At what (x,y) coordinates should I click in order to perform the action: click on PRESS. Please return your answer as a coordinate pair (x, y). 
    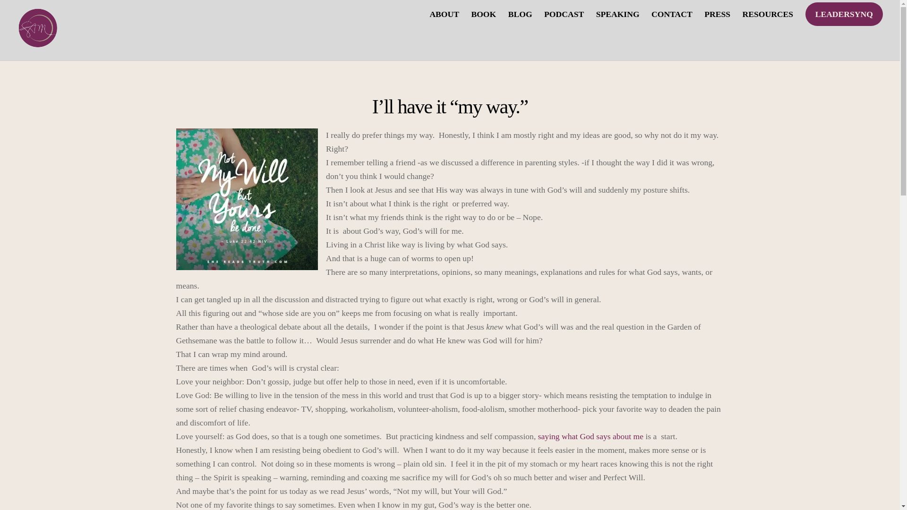
    Looking at the image, I should click on (717, 14).